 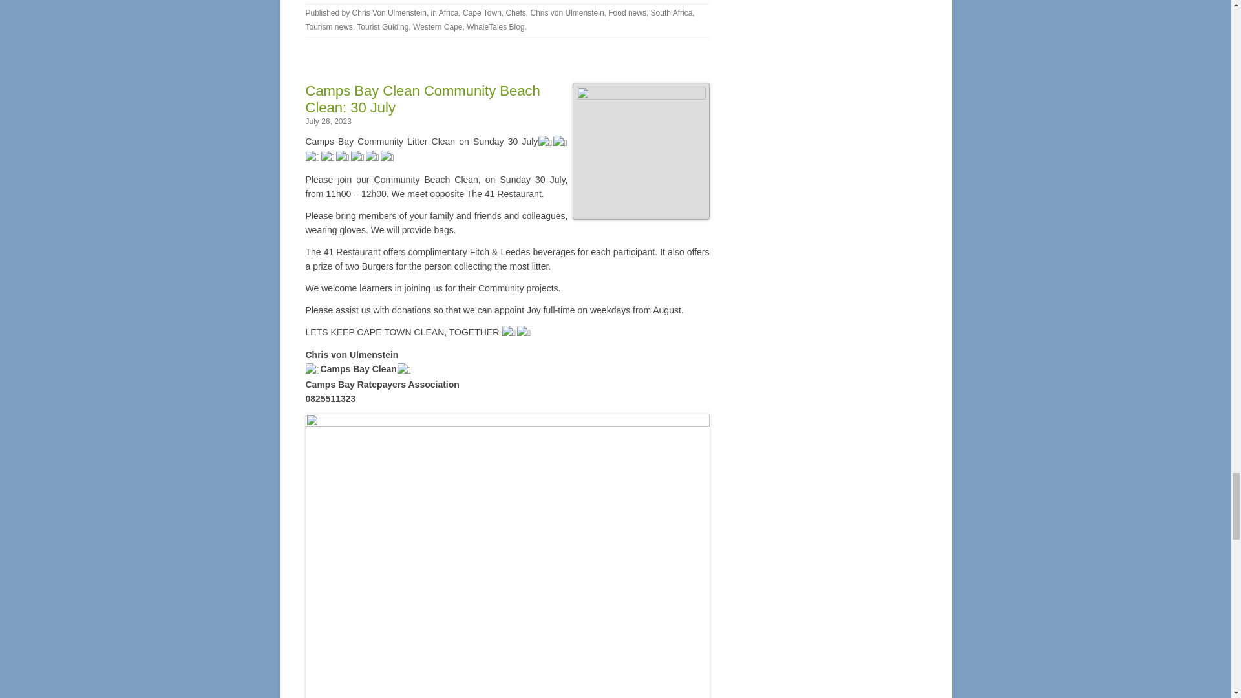 What do you see at coordinates (495, 26) in the screenshot?
I see `WhaleTales Blog` at bounding box center [495, 26].